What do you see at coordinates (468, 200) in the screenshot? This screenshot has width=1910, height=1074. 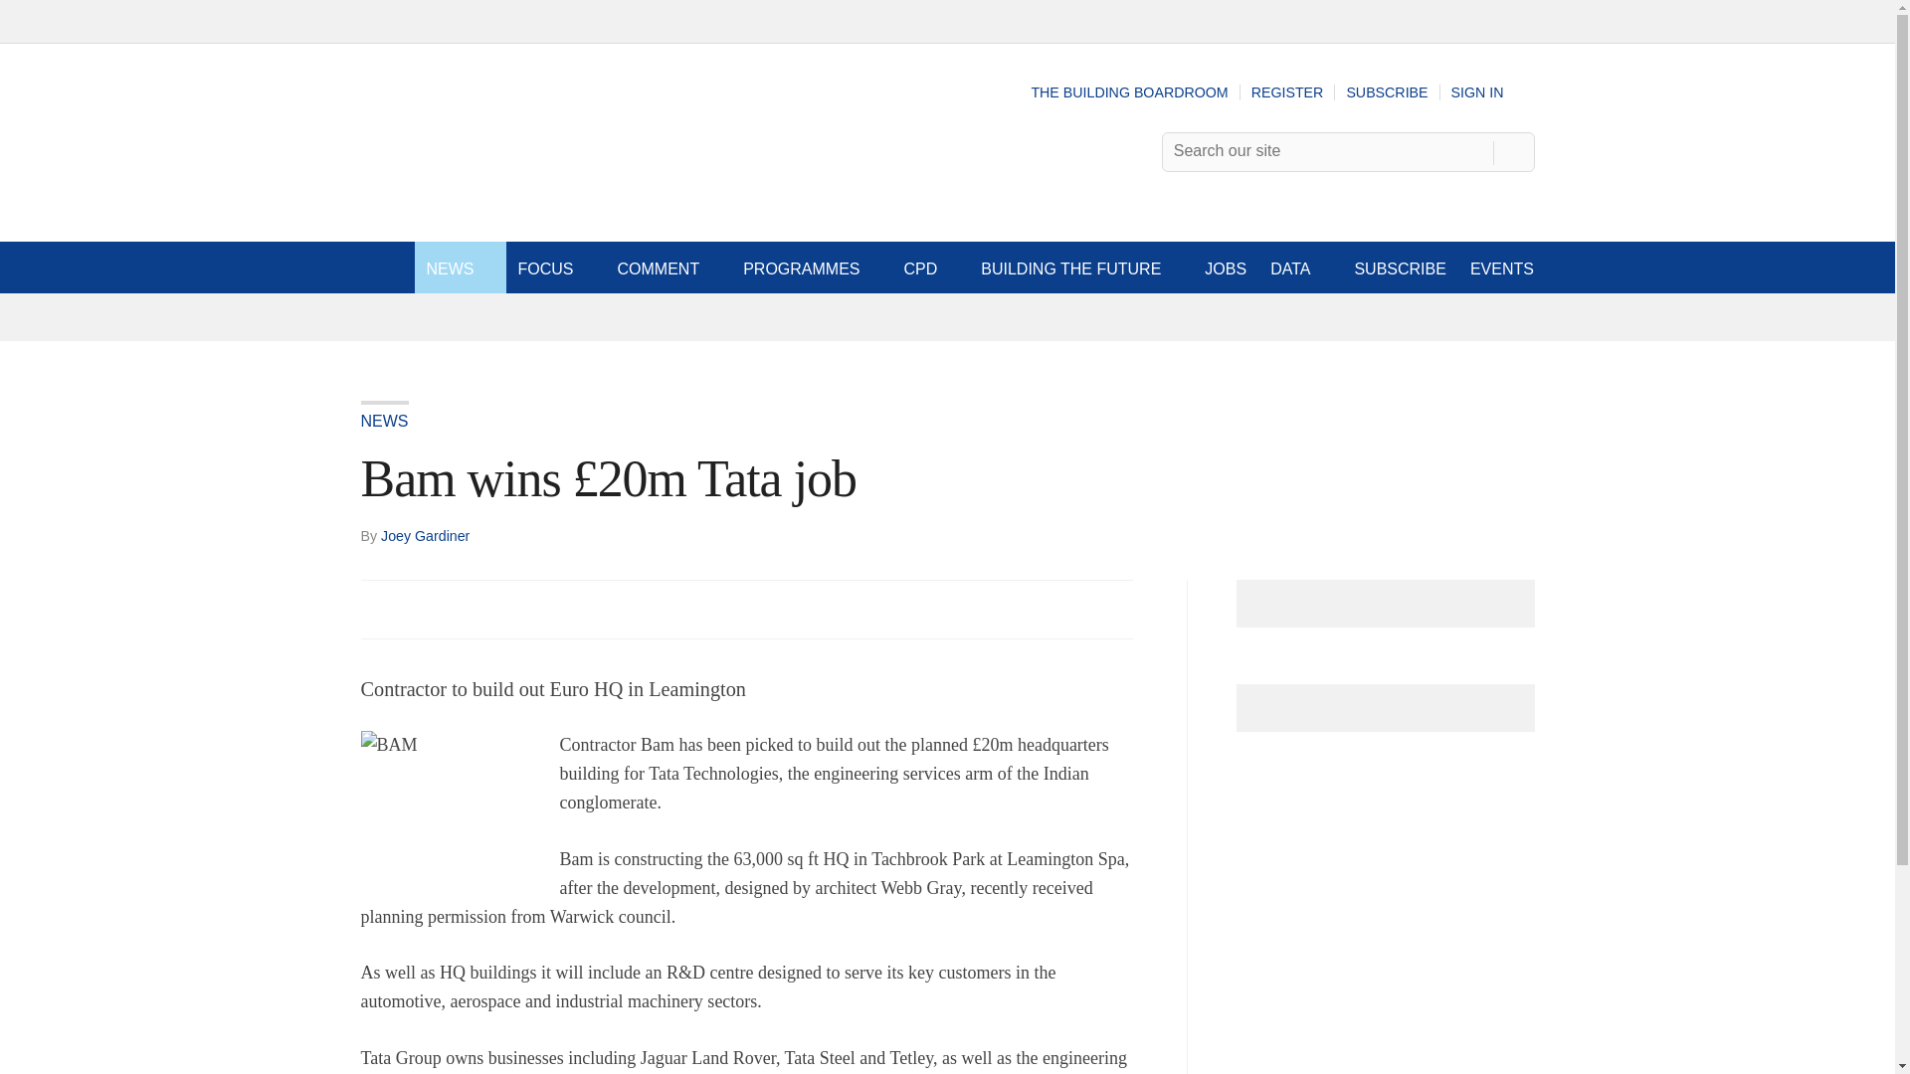 I see `Insert Logo text` at bounding box center [468, 200].